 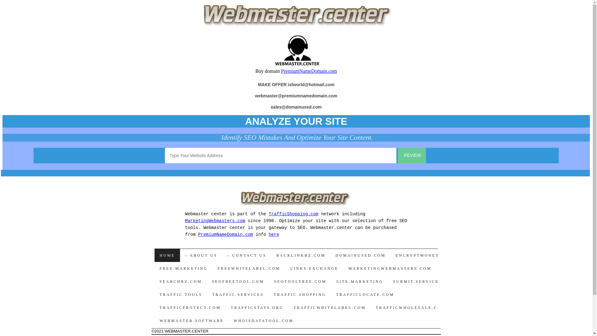 I want to click on FREEWHITELABEL.COM, so click(x=249, y=268).